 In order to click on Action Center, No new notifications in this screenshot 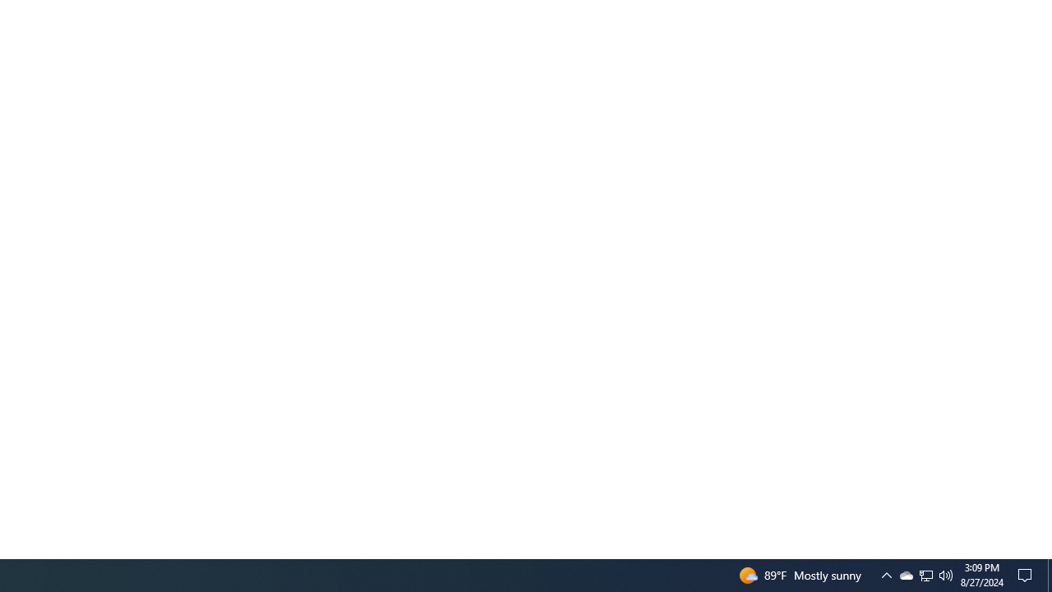, I will do `click(946, 576)`.